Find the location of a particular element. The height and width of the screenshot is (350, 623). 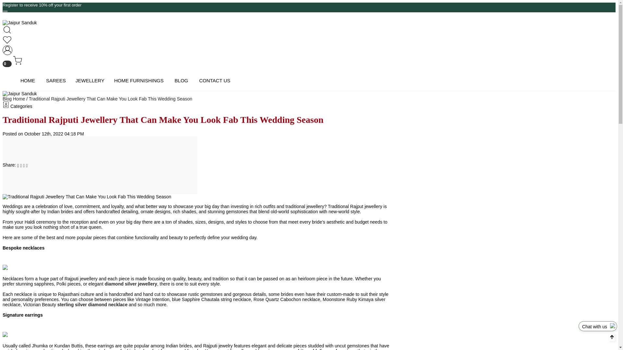

Shopping Bag is located at coordinates (12, 64).